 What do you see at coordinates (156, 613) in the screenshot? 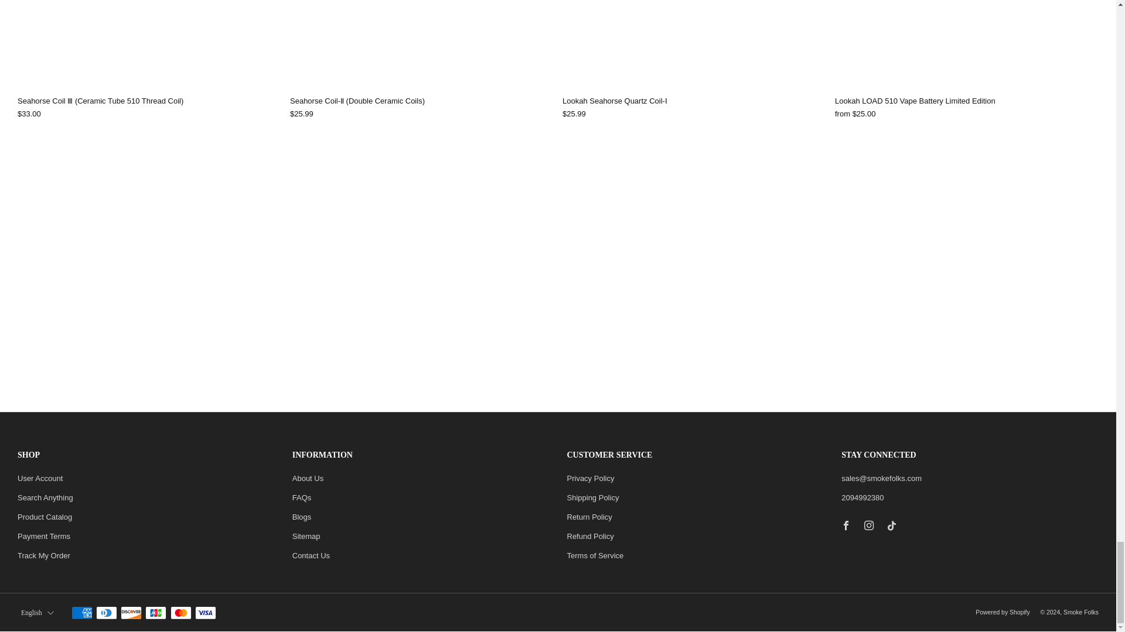
I see `JCB` at bounding box center [156, 613].